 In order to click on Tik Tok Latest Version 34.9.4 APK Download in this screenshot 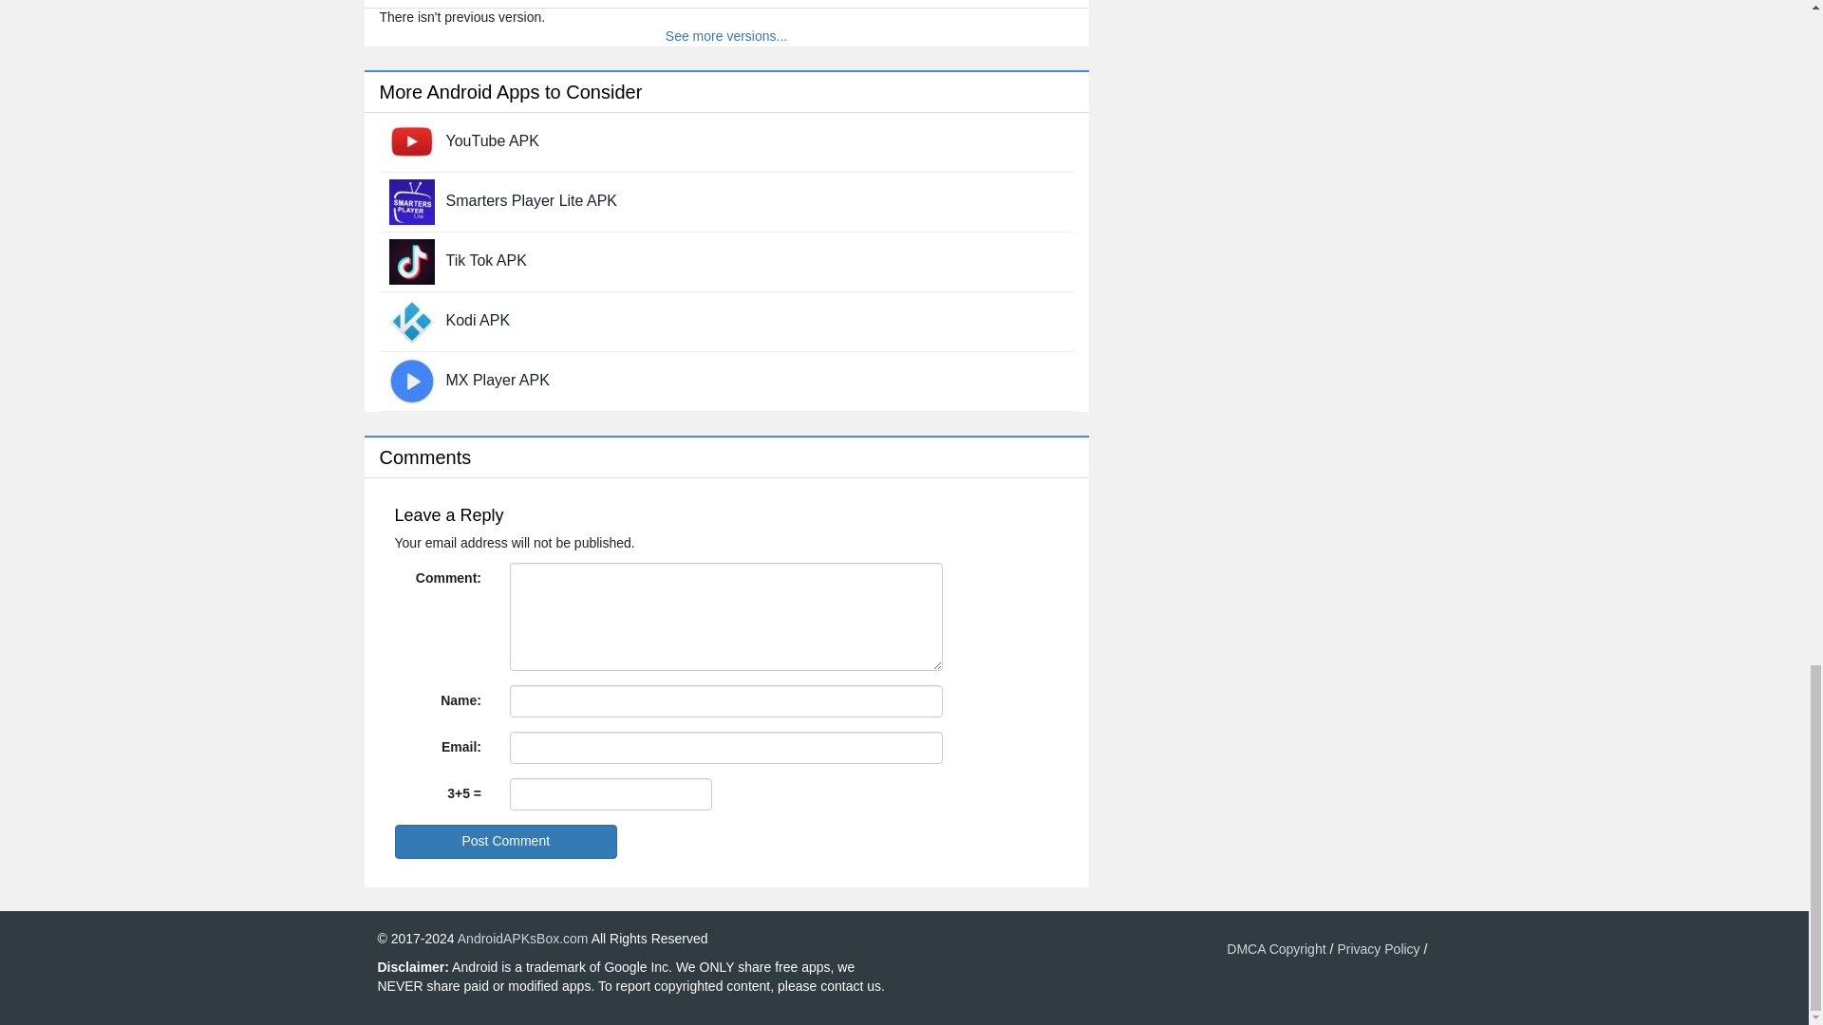, I will do `click(486, 260)`.